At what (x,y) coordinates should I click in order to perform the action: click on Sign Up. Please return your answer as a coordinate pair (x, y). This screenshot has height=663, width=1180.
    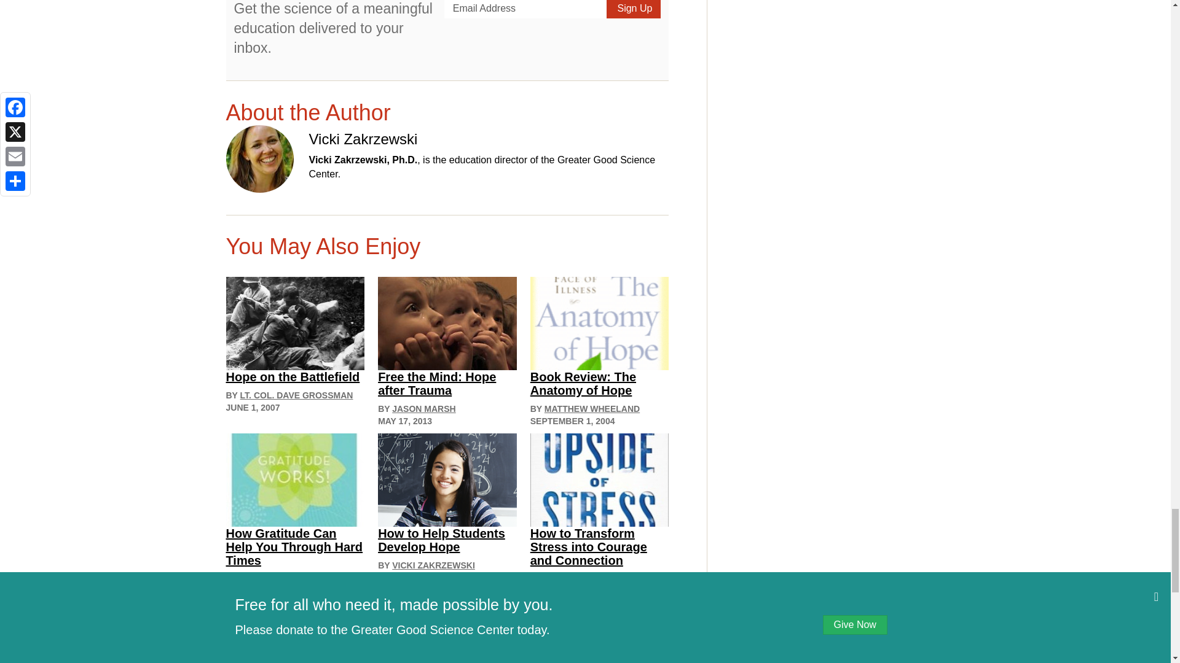
    Looking at the image, I should click on (633, 9).